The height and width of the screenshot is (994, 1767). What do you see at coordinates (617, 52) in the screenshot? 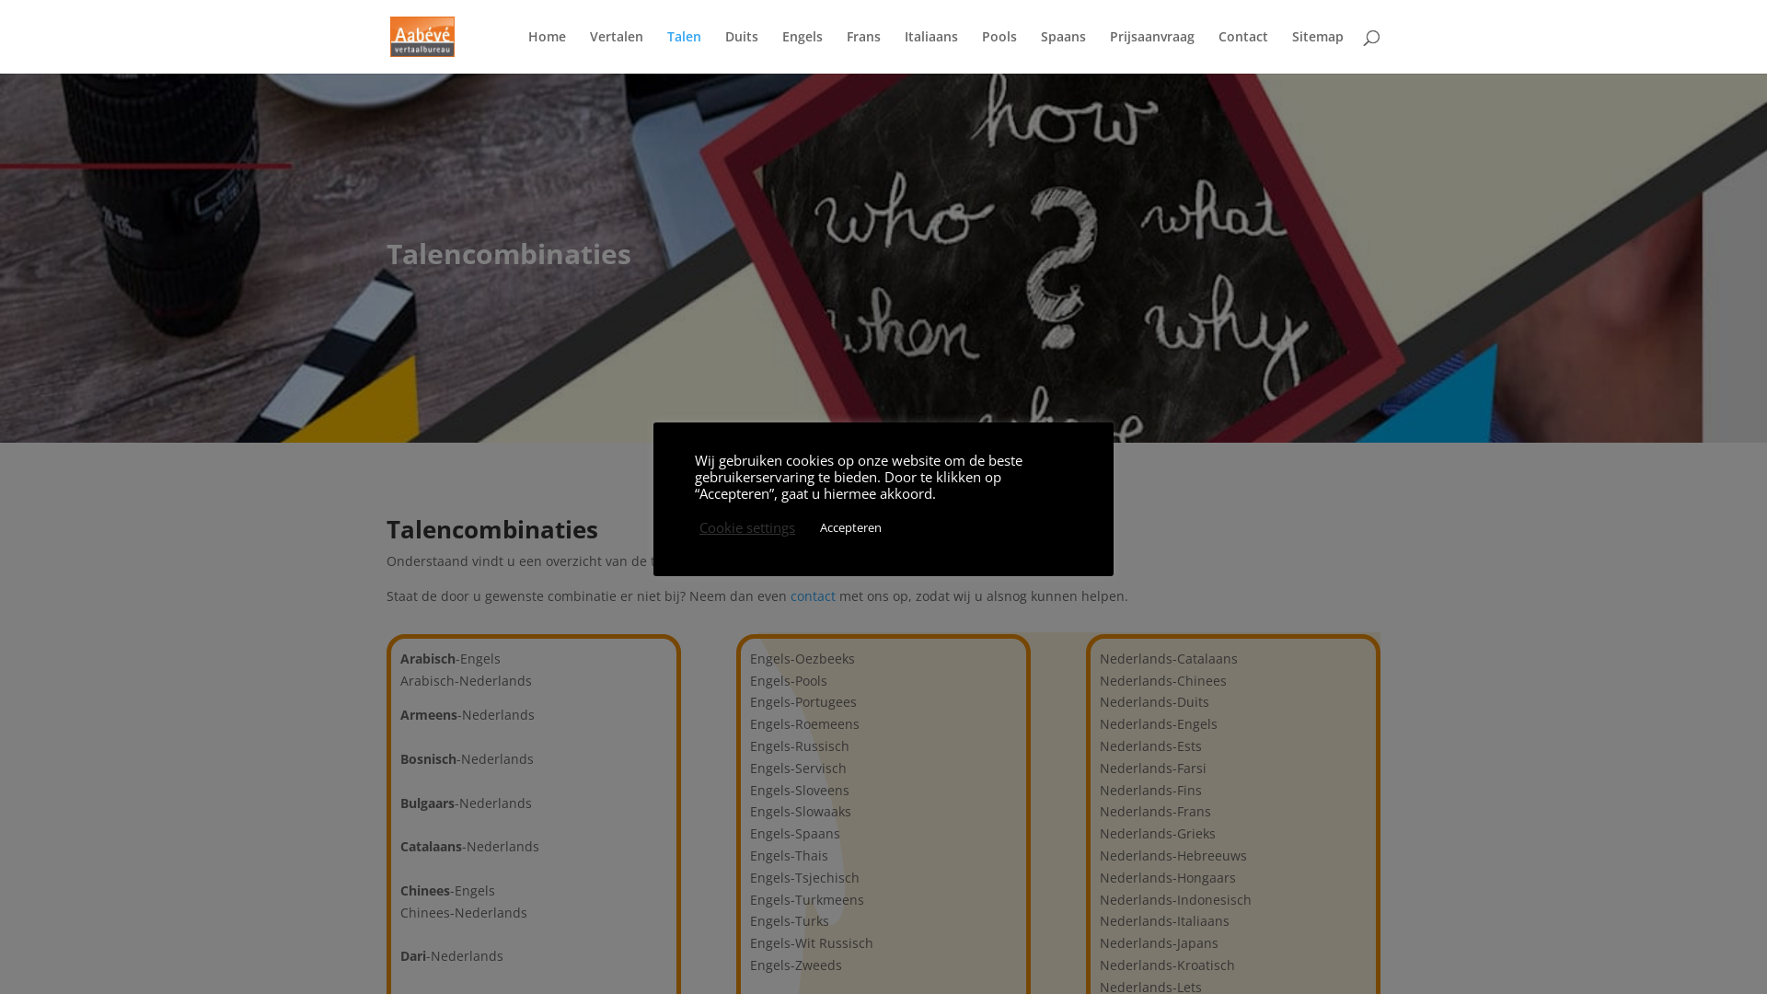
I see `Vertalen` at bounding box center [617, 52].